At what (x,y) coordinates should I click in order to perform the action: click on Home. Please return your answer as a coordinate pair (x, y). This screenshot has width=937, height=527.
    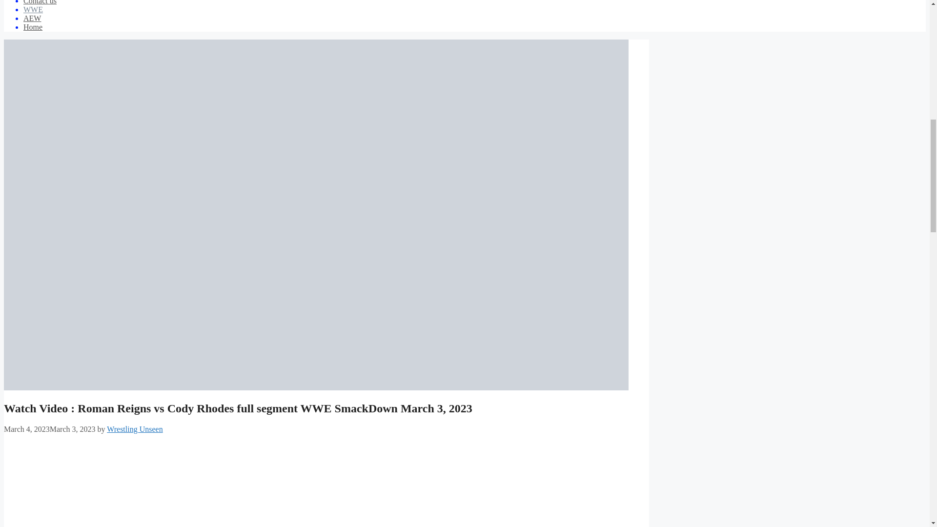
    Looking at the image, I should click on (33, 27).